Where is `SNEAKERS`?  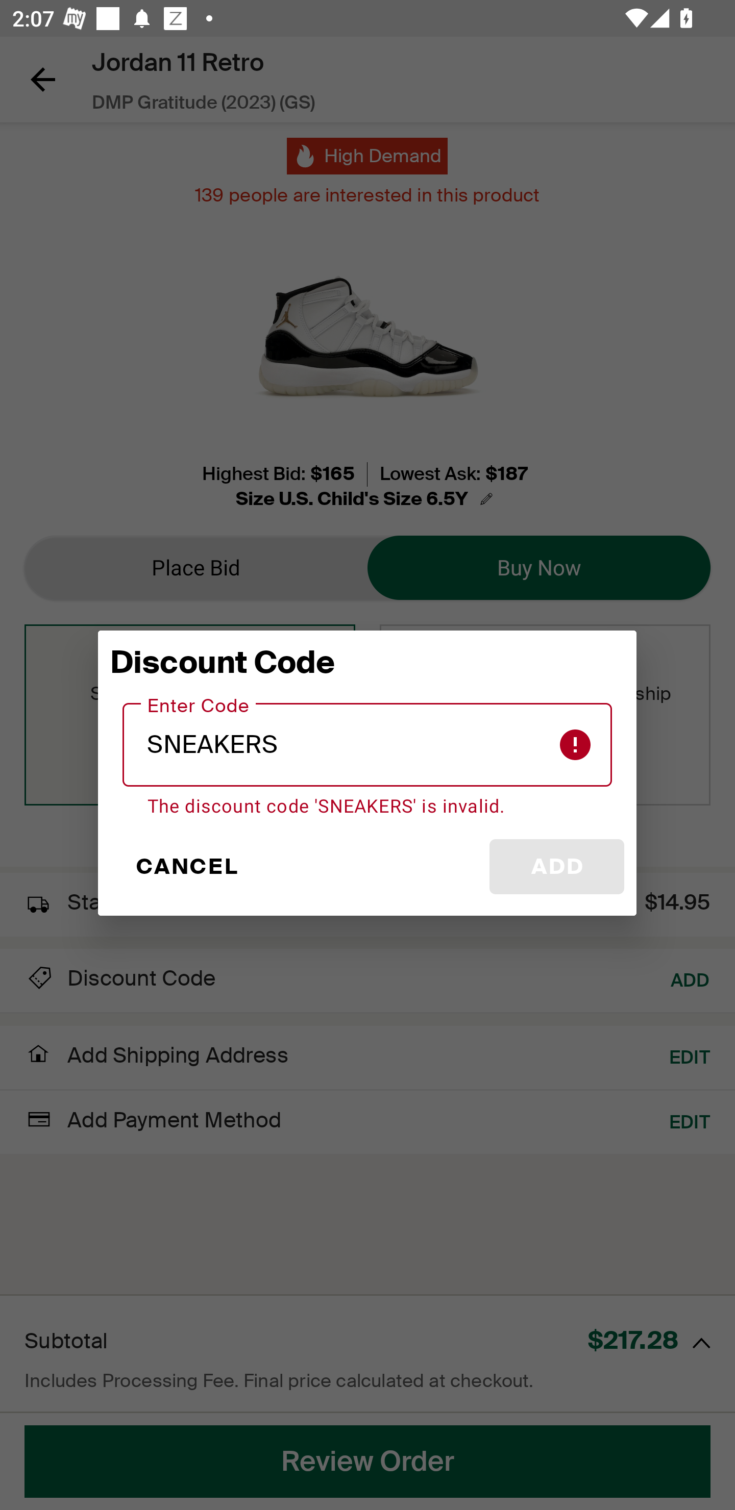
SNEAKERS is located at coordinates (367, 745).